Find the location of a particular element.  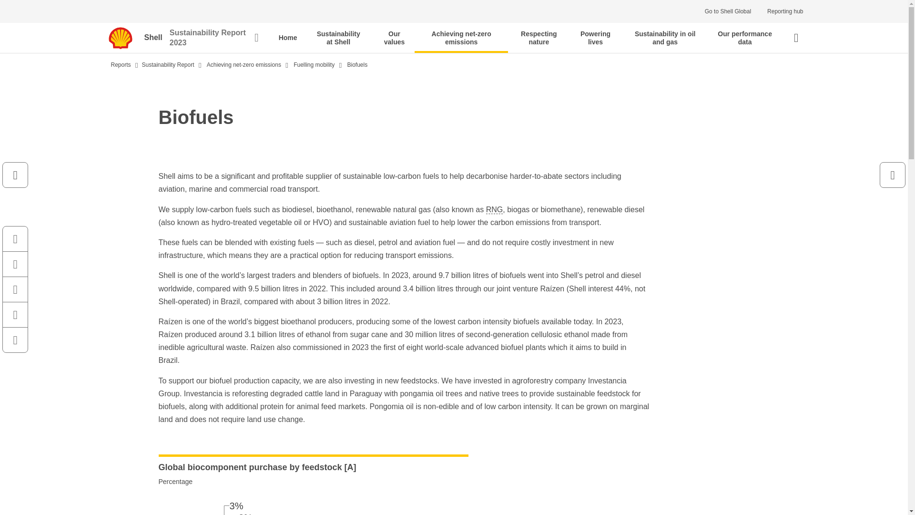

Sustainability Report 2023 is located at coordinates (214, 38).